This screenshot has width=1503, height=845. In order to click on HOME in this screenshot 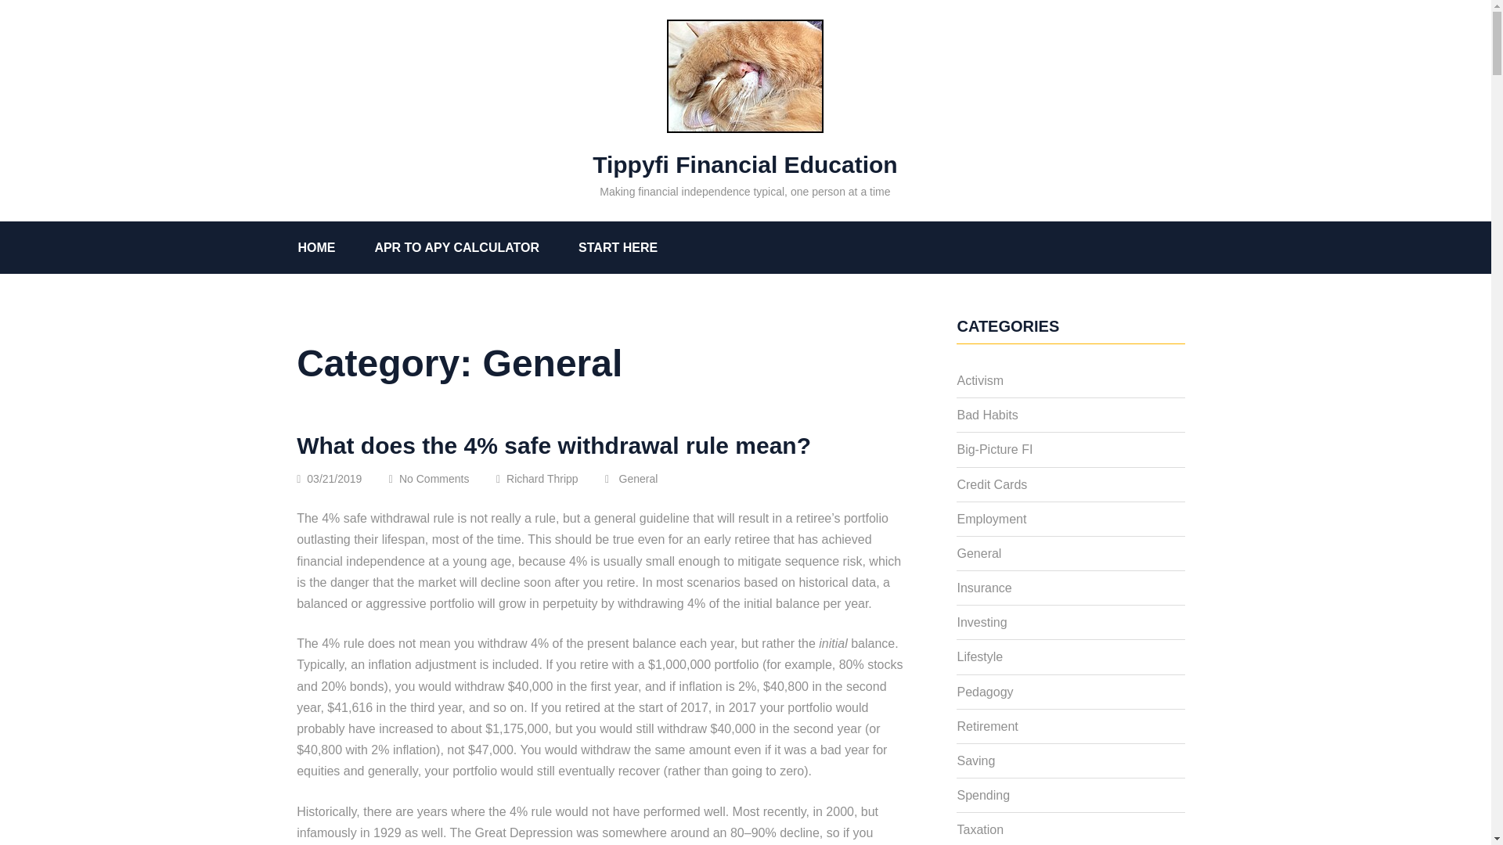, I will do `click(336, 247)`.